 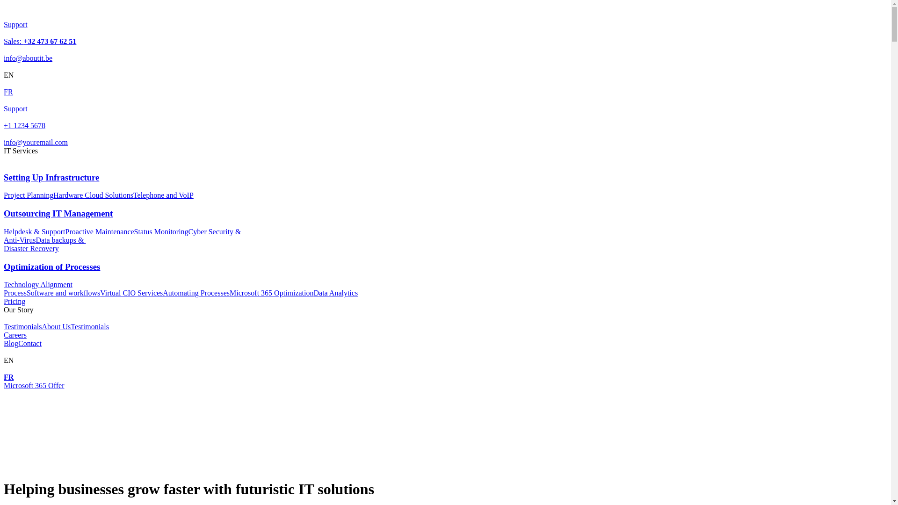 I want to click on Testimonials, so click(x=90, y=326).